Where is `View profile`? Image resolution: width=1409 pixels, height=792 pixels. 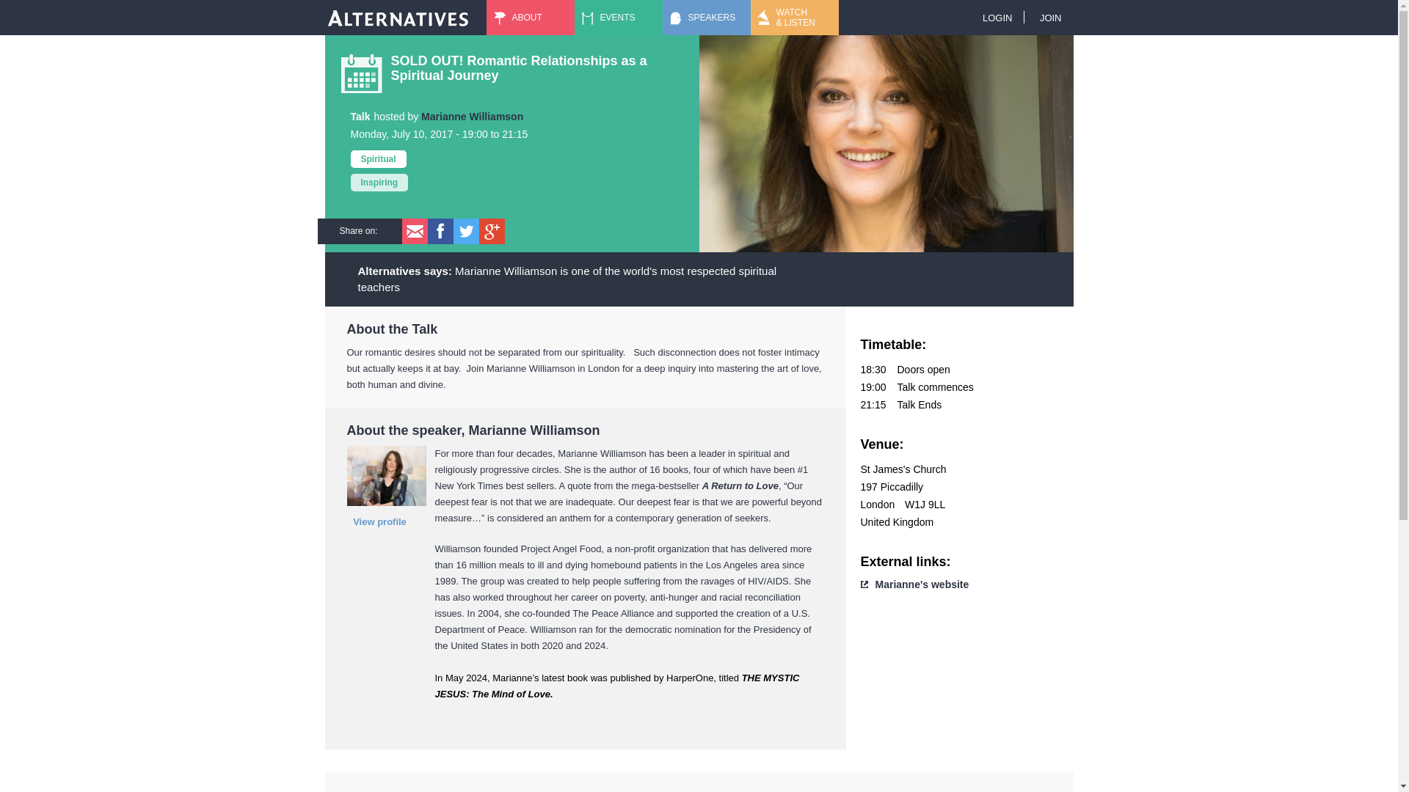
View profile is located at coordinates (379, 521).